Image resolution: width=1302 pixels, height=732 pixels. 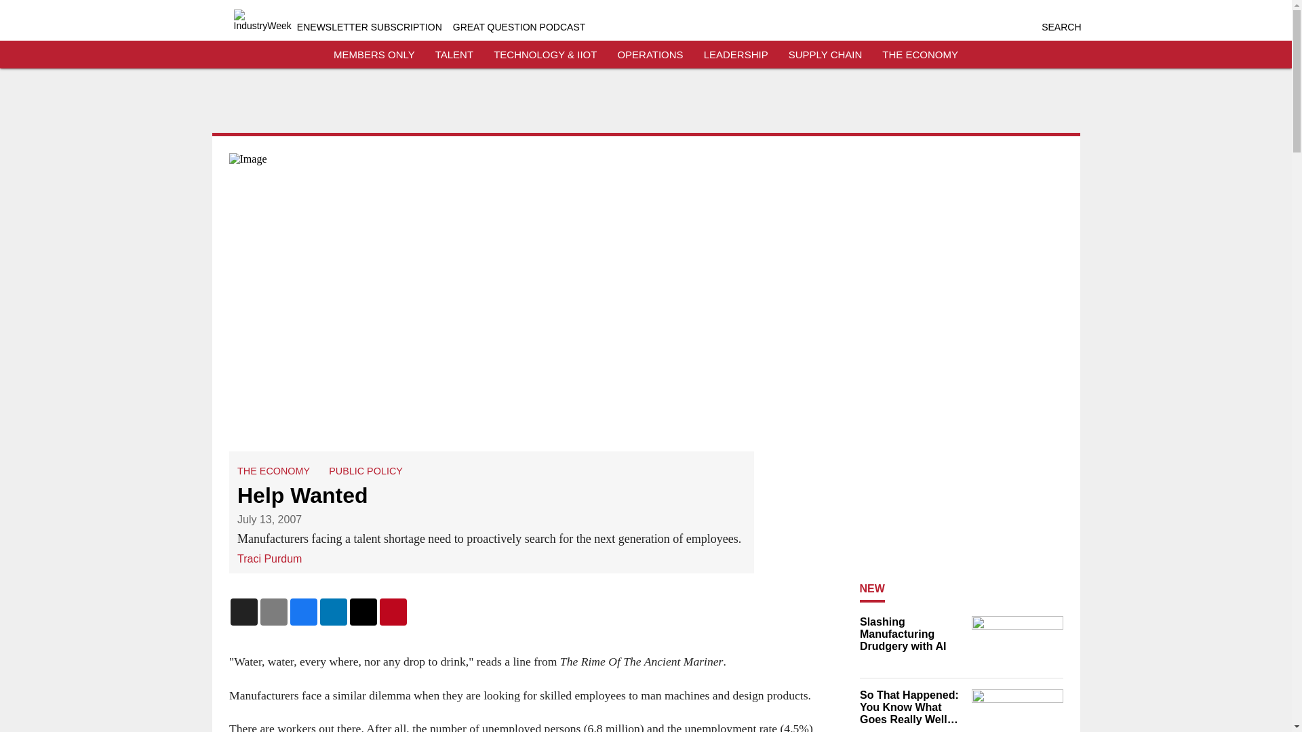 I want to click on SEARCH, so click(x=1061, y=27).